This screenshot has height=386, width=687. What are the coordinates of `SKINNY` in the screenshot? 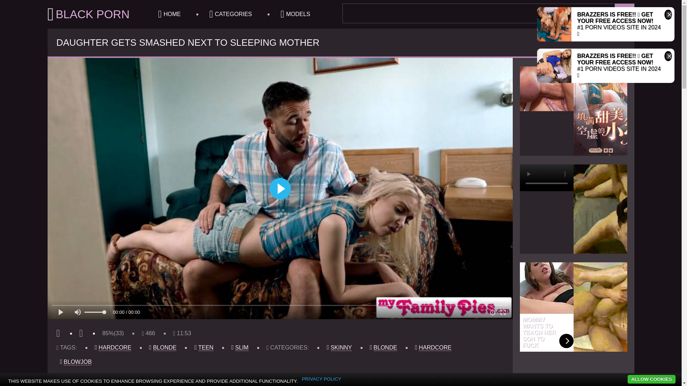 It's located at (341, 347).